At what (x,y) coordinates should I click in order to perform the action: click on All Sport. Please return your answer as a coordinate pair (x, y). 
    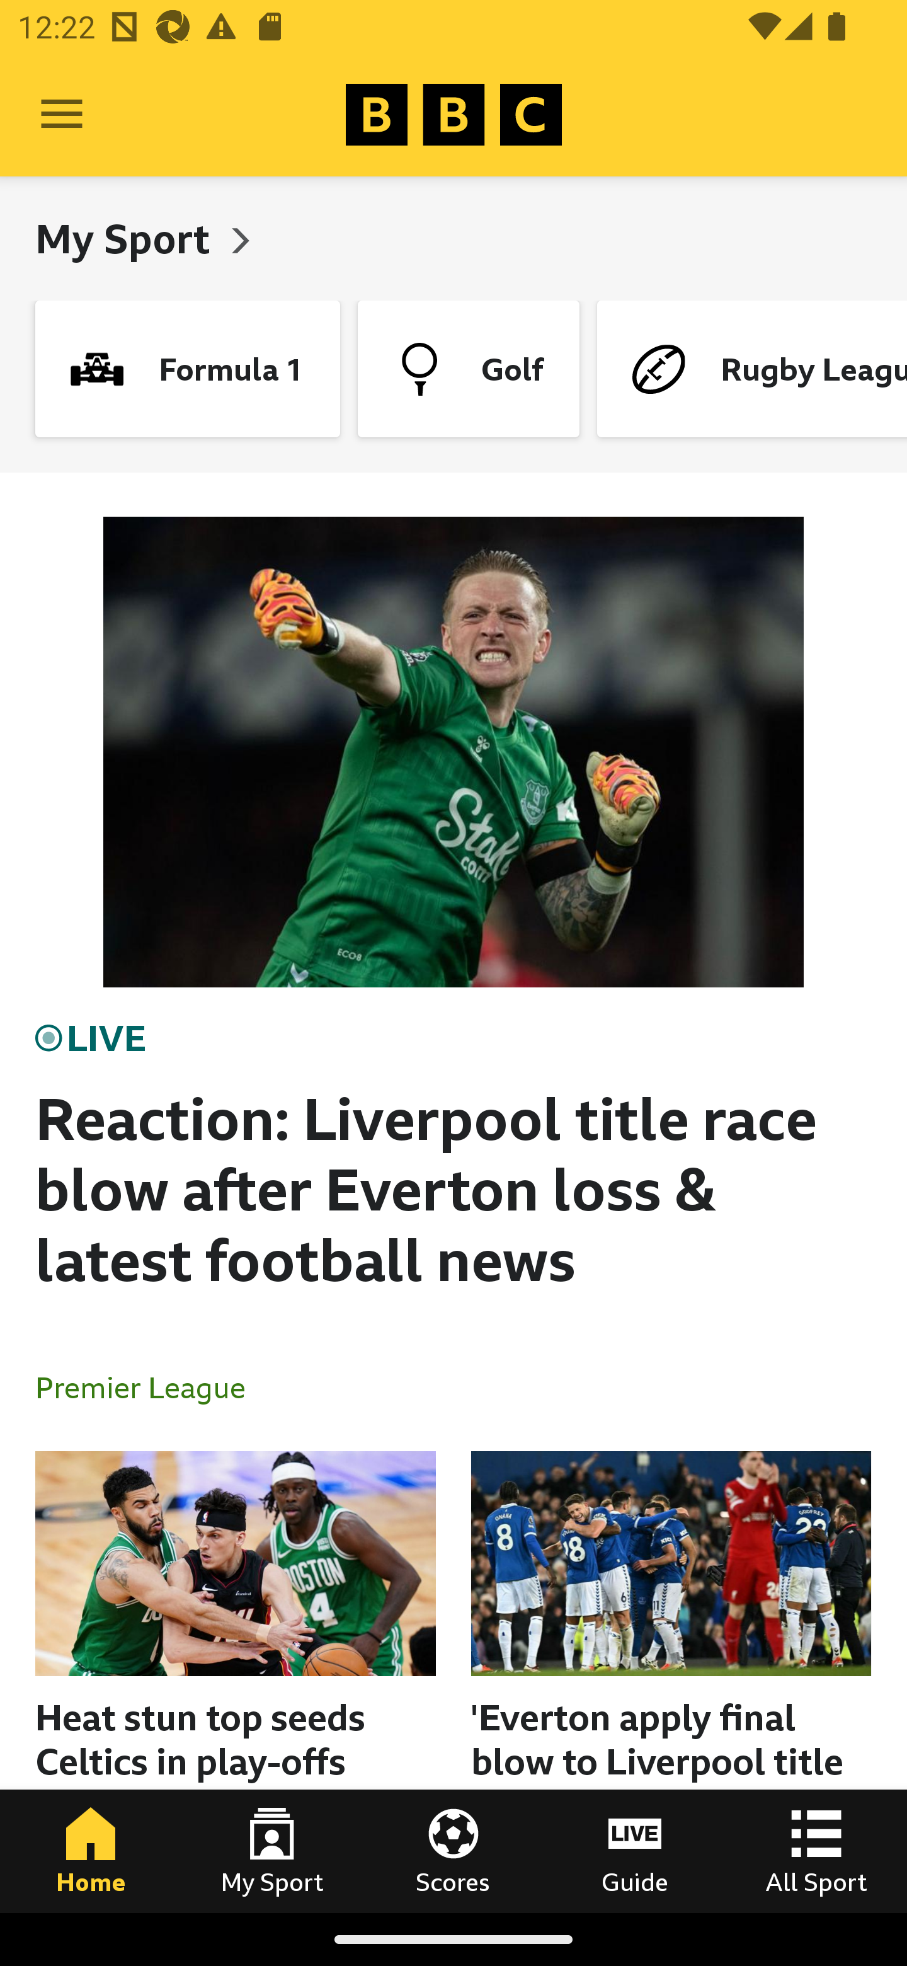
    Looking at the image, I should click on (816, 1851).